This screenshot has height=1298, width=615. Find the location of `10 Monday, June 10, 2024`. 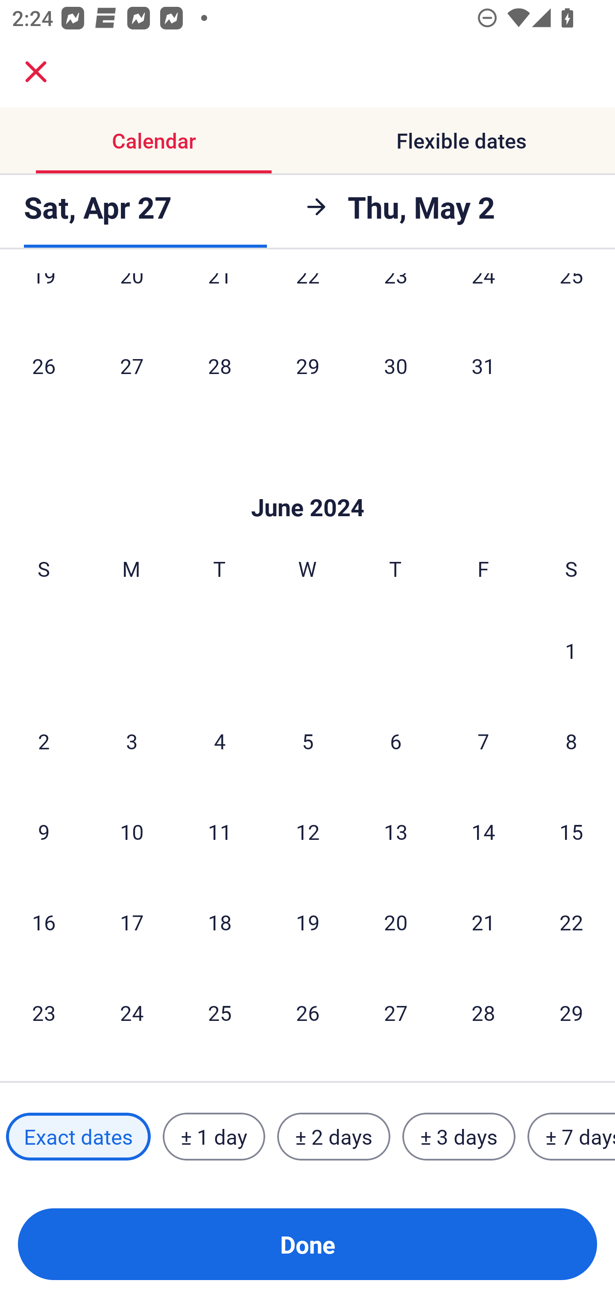

10 Monday, June 10, 2024 is located at coordinates (132, 831).